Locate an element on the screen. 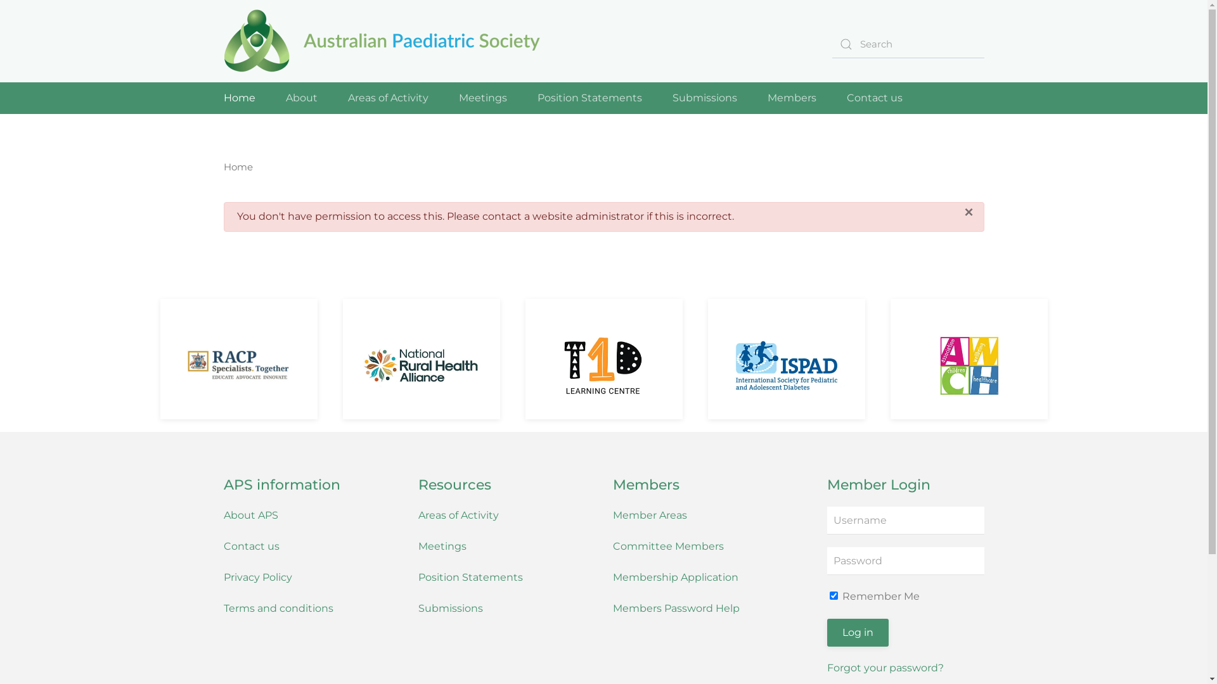 This screenshot has width=1217, height=684. Submissions is located at coordinates (704, 98).